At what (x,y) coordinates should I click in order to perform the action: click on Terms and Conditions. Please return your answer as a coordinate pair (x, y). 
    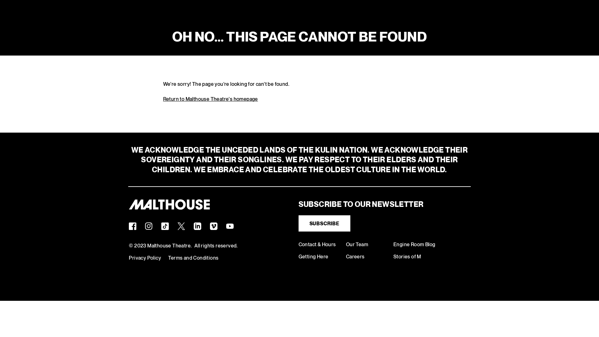
    Looking at the image, I should click on (193, 258).